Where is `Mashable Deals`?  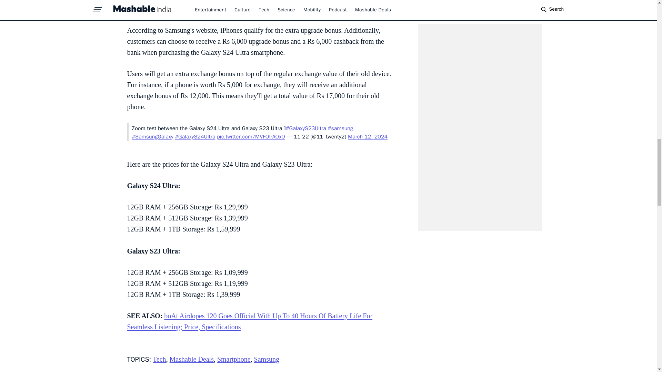
Mashable Deals is located at coordinates (192, 359).